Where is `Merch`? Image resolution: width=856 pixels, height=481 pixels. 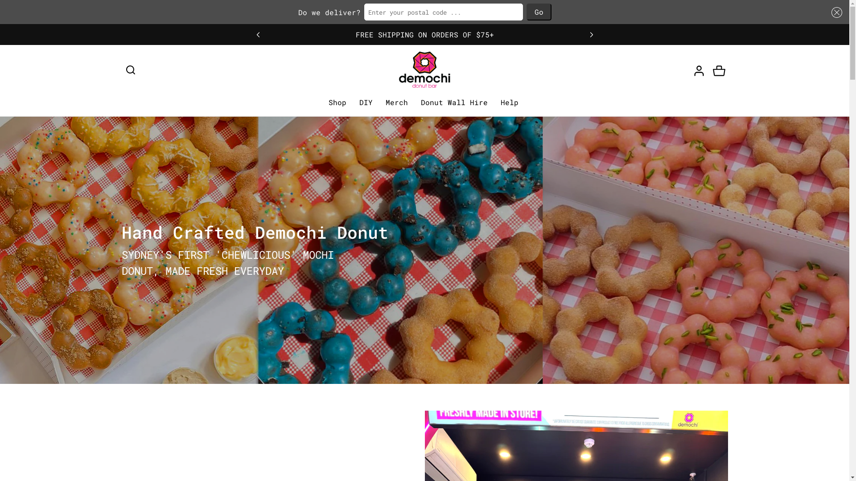 Merch is located at coordinates (398, 102).